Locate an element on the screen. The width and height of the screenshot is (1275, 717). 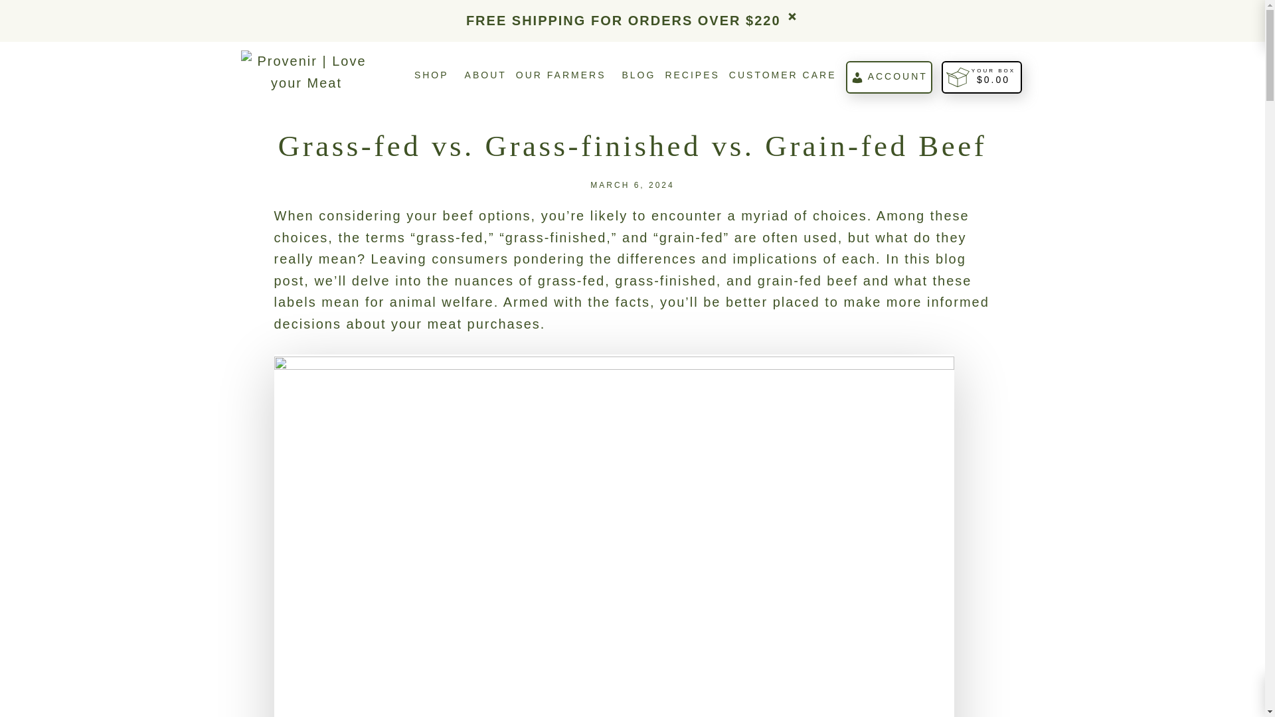
CUSTOMER CARE is located at coordinates (782, 77).